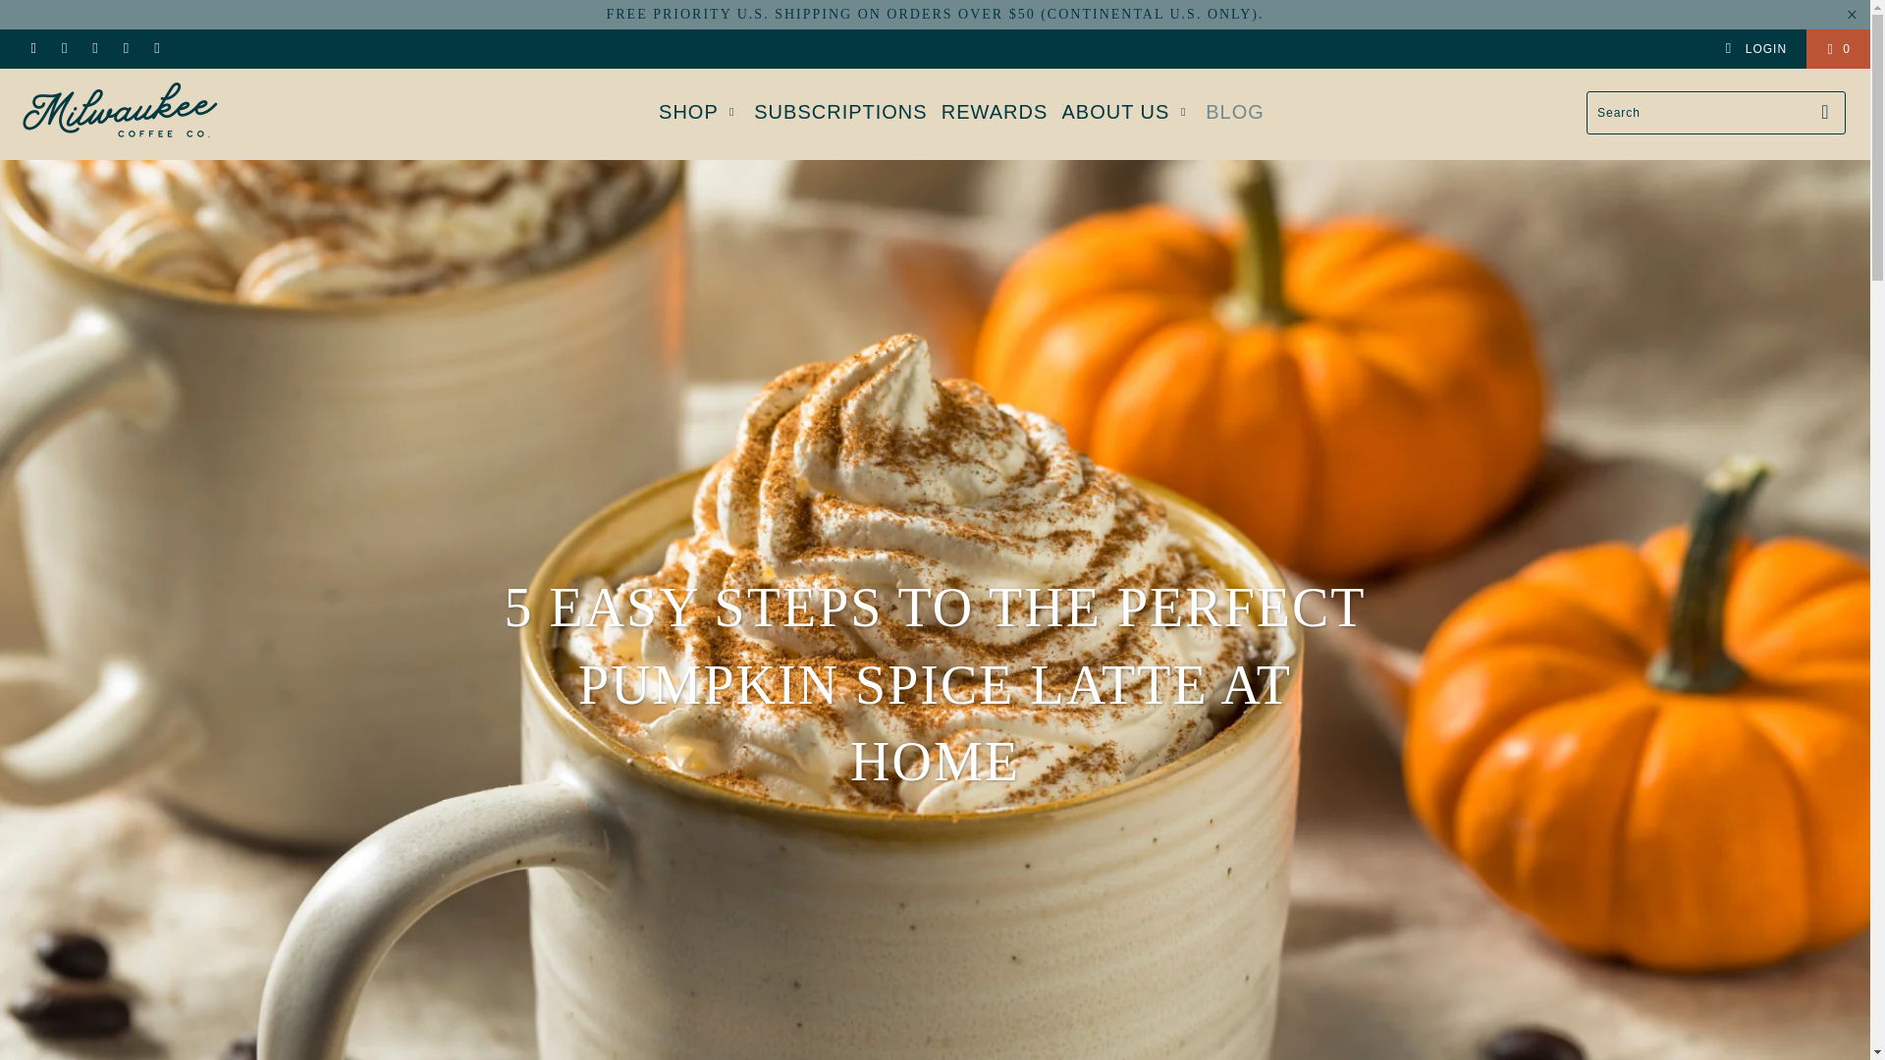 This screenshot has width=1885, height=1060. I want to click on My Account , so click(1755, 49).